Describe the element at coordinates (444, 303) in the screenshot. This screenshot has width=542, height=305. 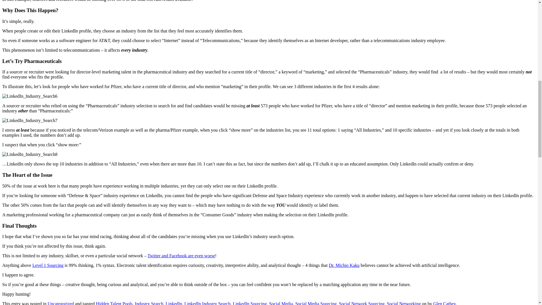
I see `View all posts by Glen Cathey` at that location.